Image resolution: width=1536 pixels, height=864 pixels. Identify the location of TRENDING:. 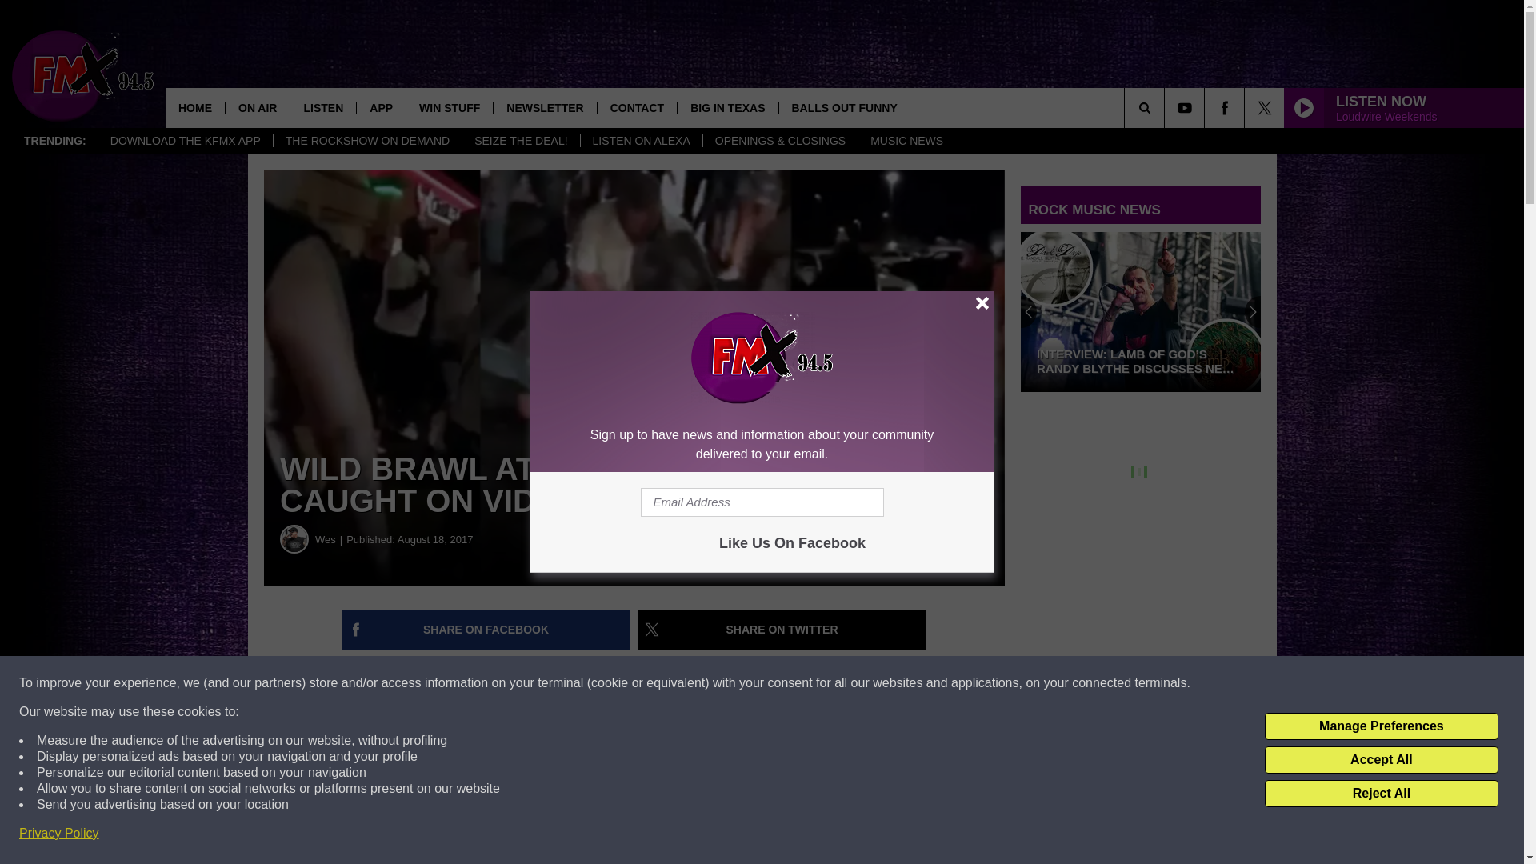
(54, 141).